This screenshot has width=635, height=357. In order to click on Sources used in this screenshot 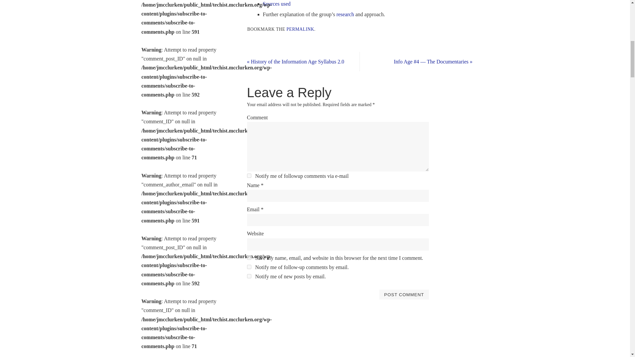, I will do `click(276, 4)`.